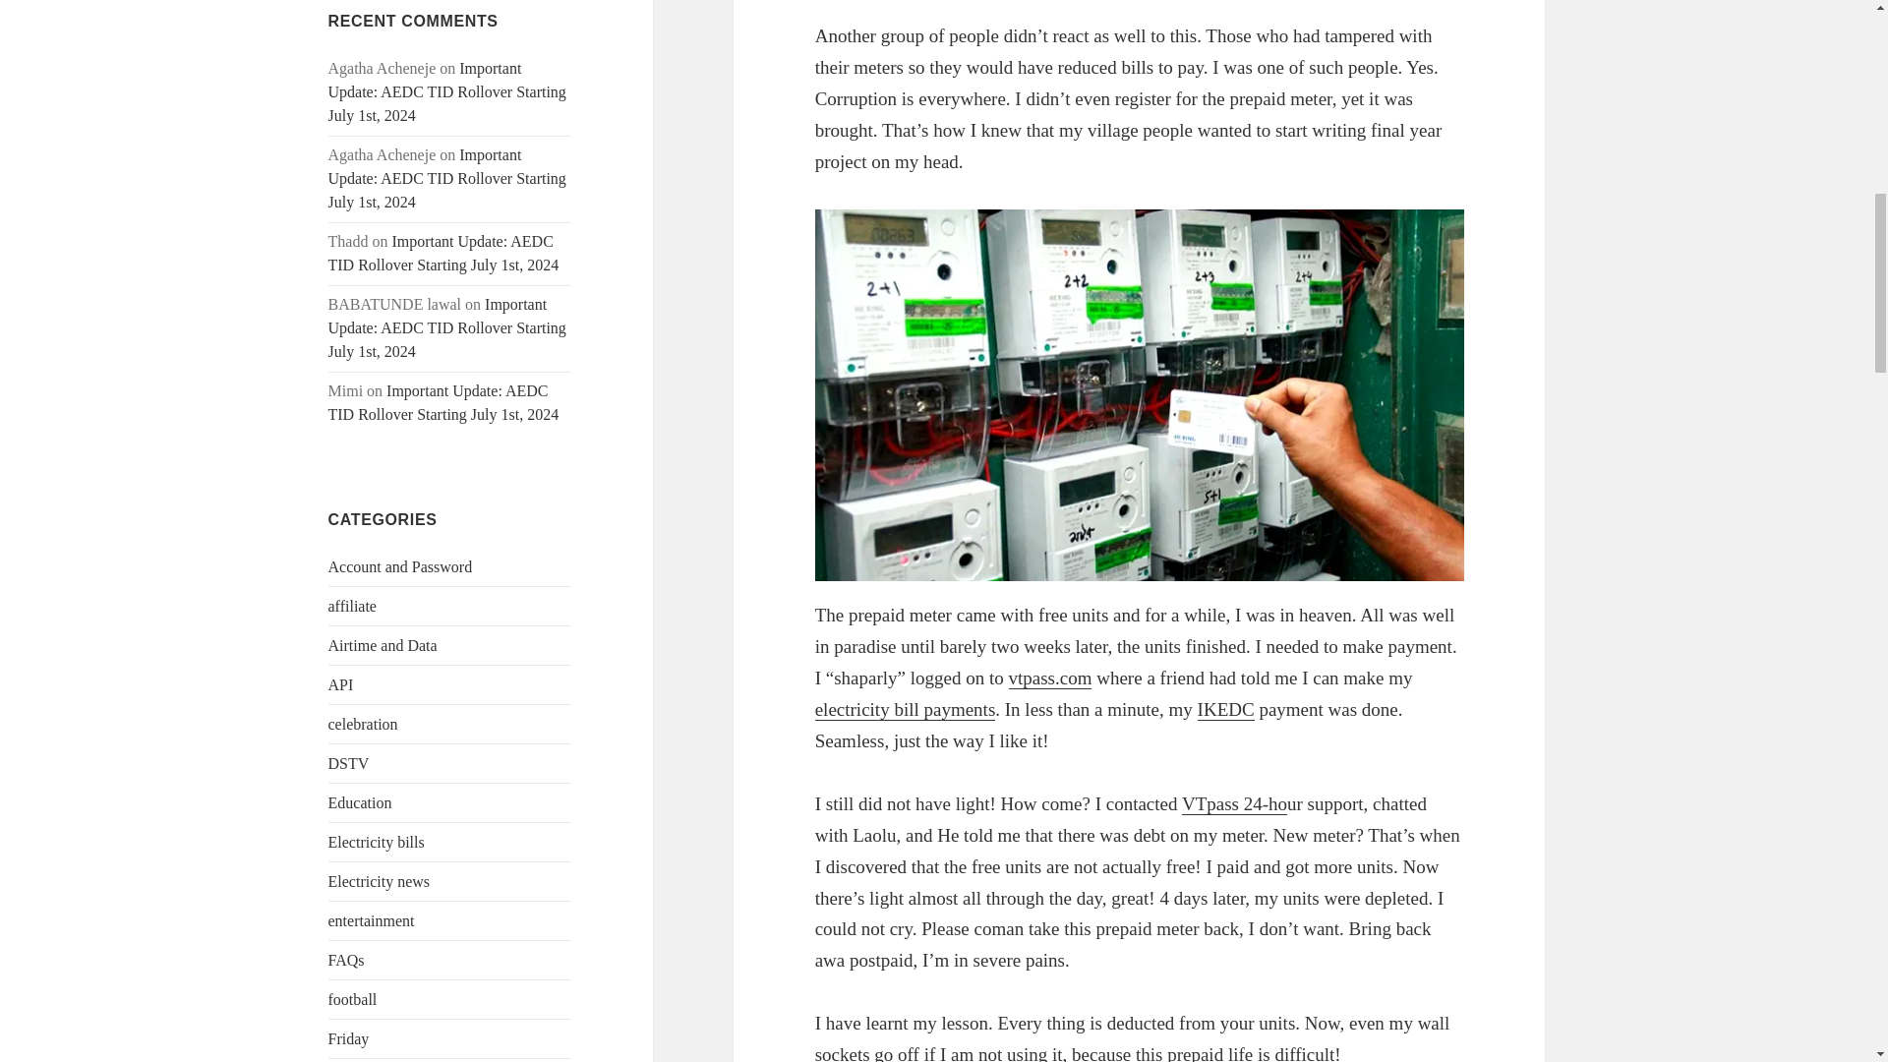  What do you see at coordinates (447, 328) in the screenshot?
I see `Important Update: AEDC TID Rollover Starting July 1st, 2024` at bounding box center [447, 328].